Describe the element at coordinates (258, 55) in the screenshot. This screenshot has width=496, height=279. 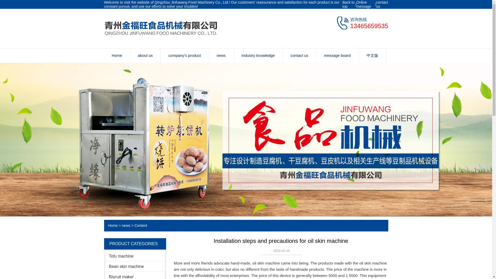
I see `Industry knowledge` at that location.